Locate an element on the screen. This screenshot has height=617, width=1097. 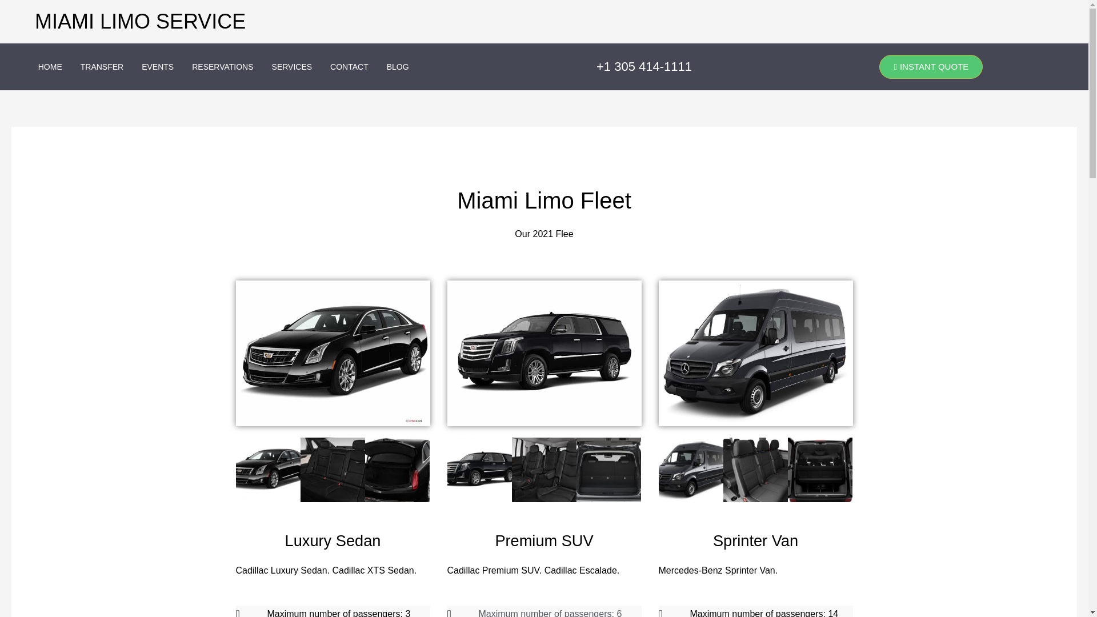
TRANSFER is located at coordinates (102, 67).